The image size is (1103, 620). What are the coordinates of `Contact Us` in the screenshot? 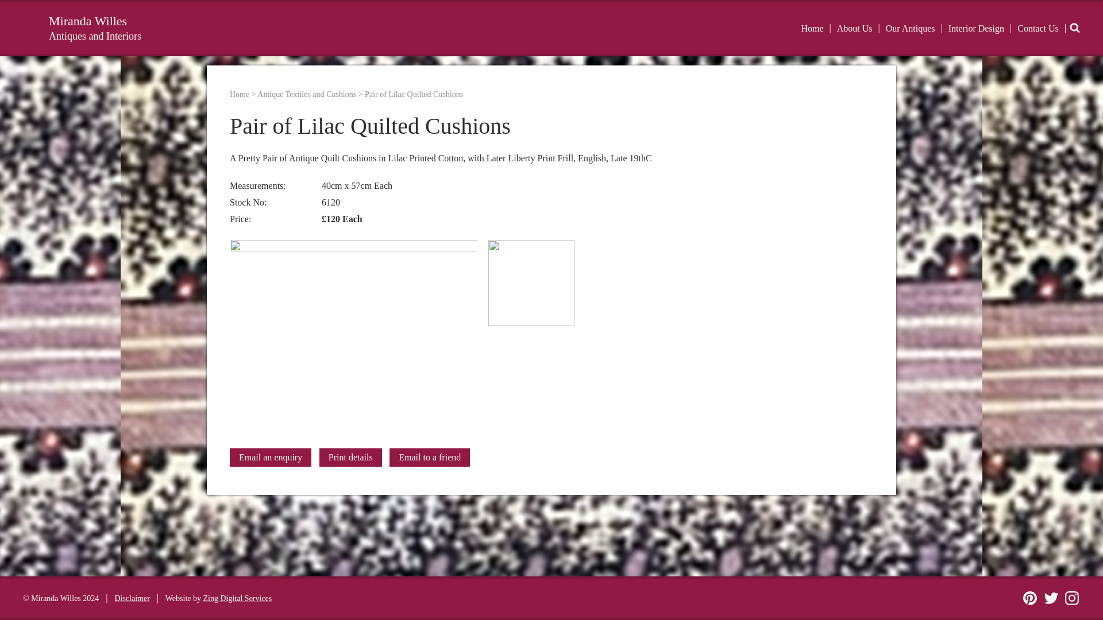 It's located at (1038, 29).